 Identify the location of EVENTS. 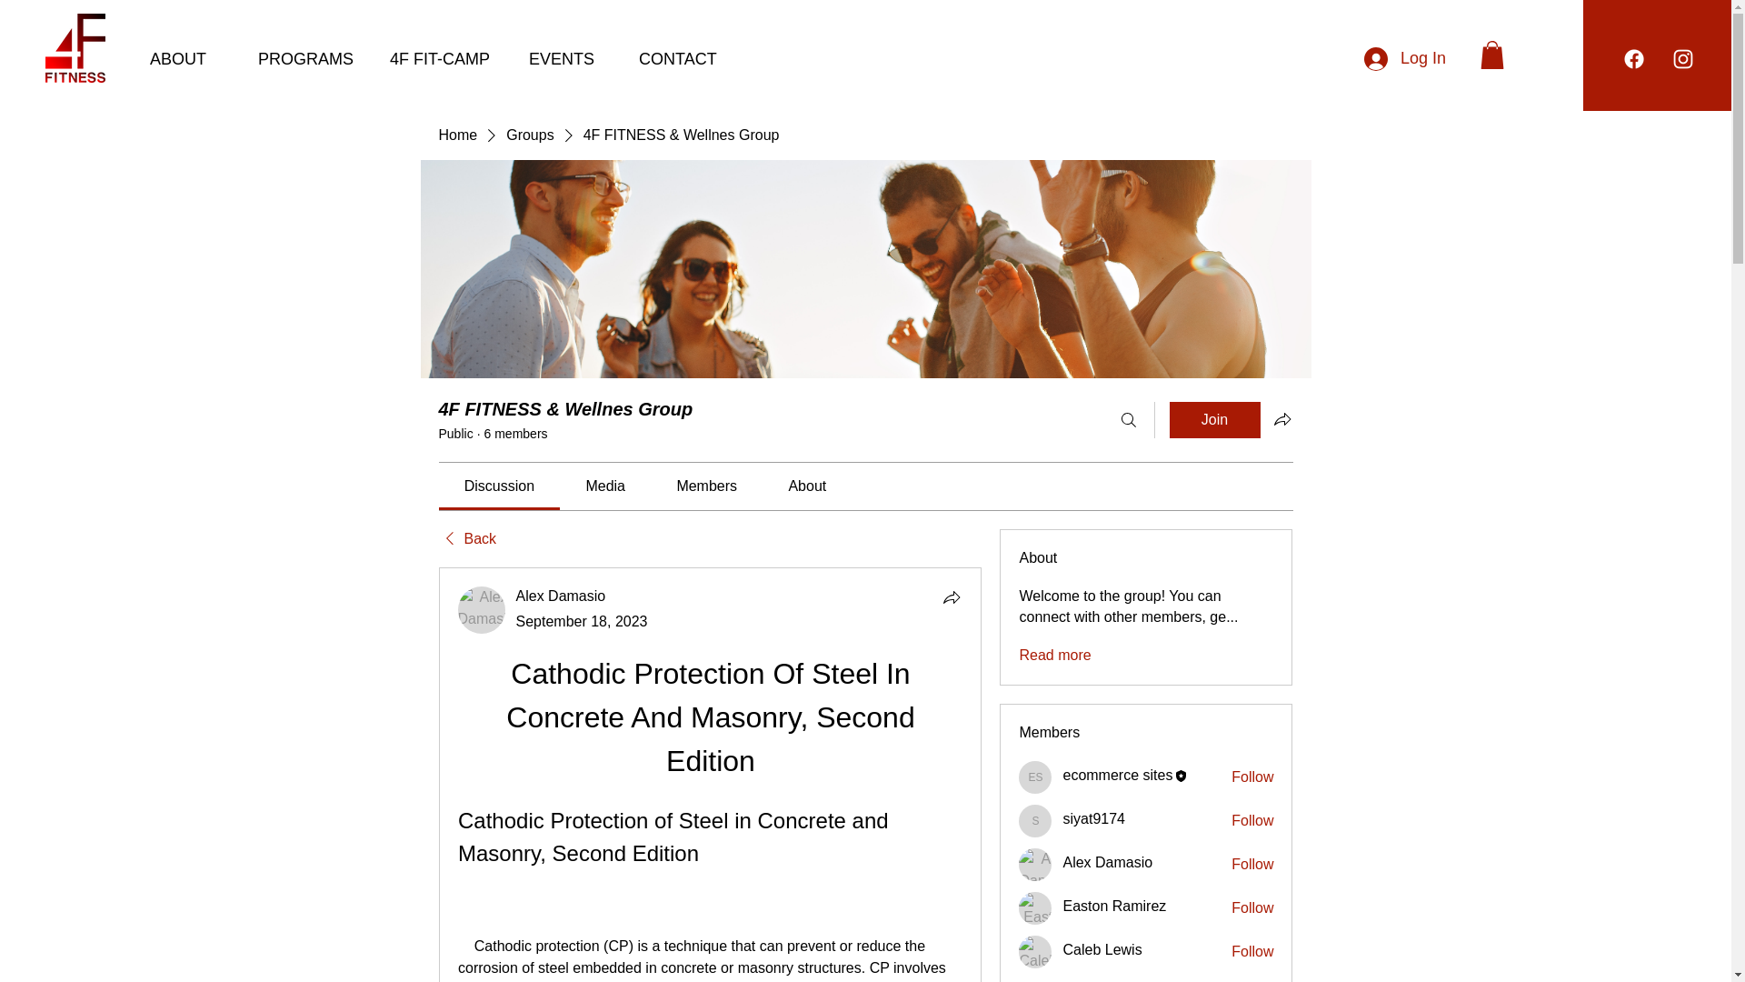
(569, 58).